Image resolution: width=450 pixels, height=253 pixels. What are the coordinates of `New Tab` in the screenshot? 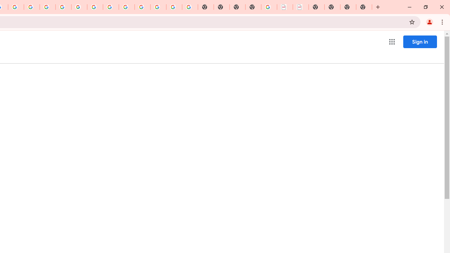 It's located at (253, 7).